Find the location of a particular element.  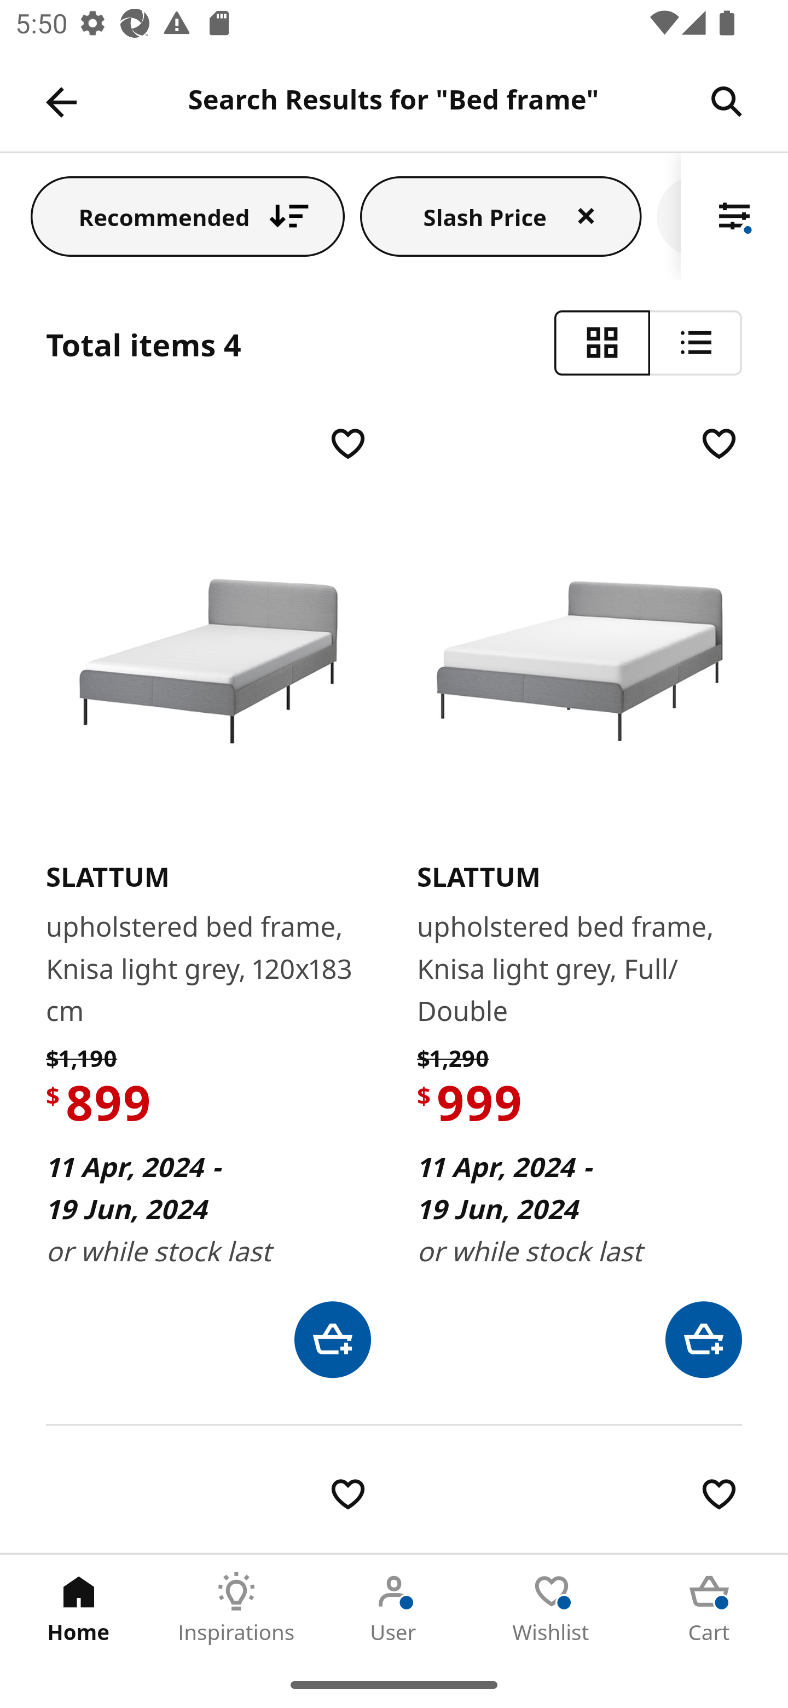

Recommended is located at coordinates (188, 216).